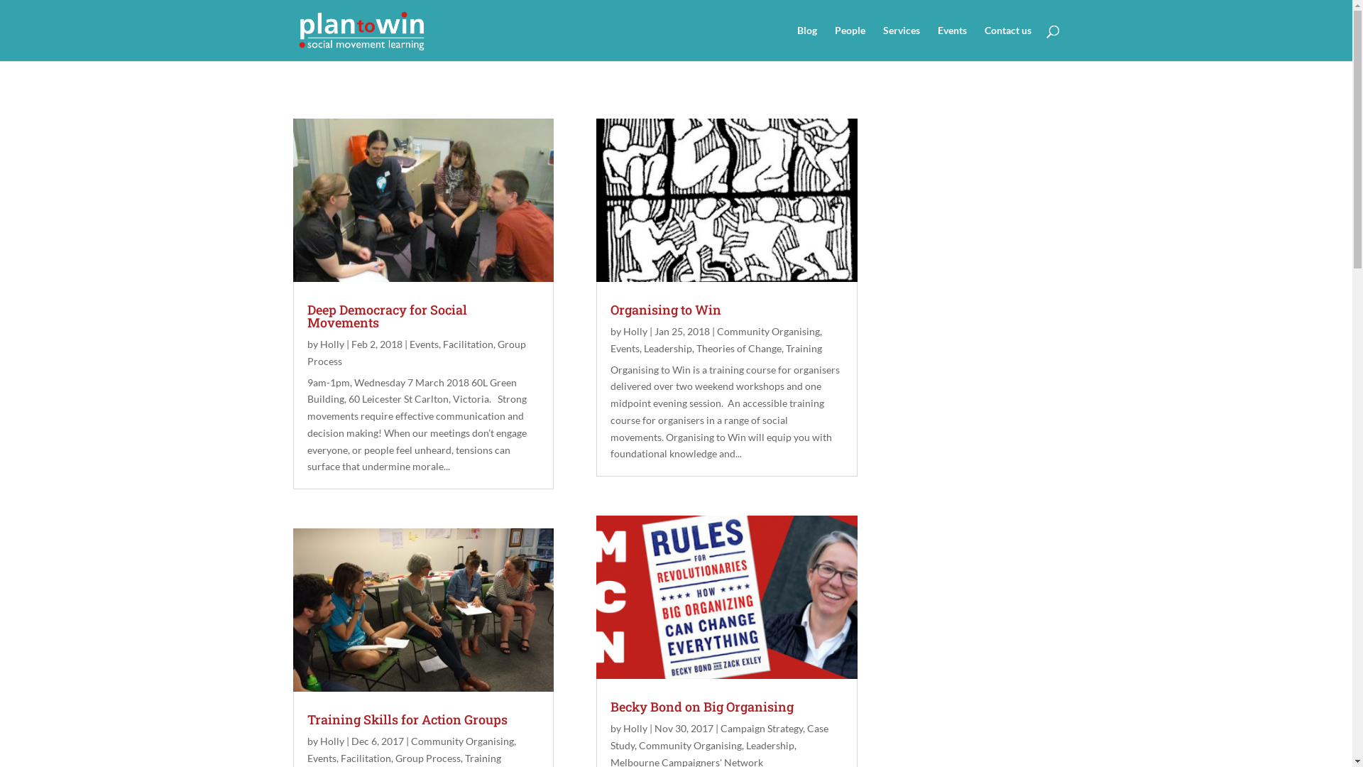  What do you see at coordinates (407, 719) in the screenshot?
I see `Training Skills for Action Groups` at bounding box center [407, 719].